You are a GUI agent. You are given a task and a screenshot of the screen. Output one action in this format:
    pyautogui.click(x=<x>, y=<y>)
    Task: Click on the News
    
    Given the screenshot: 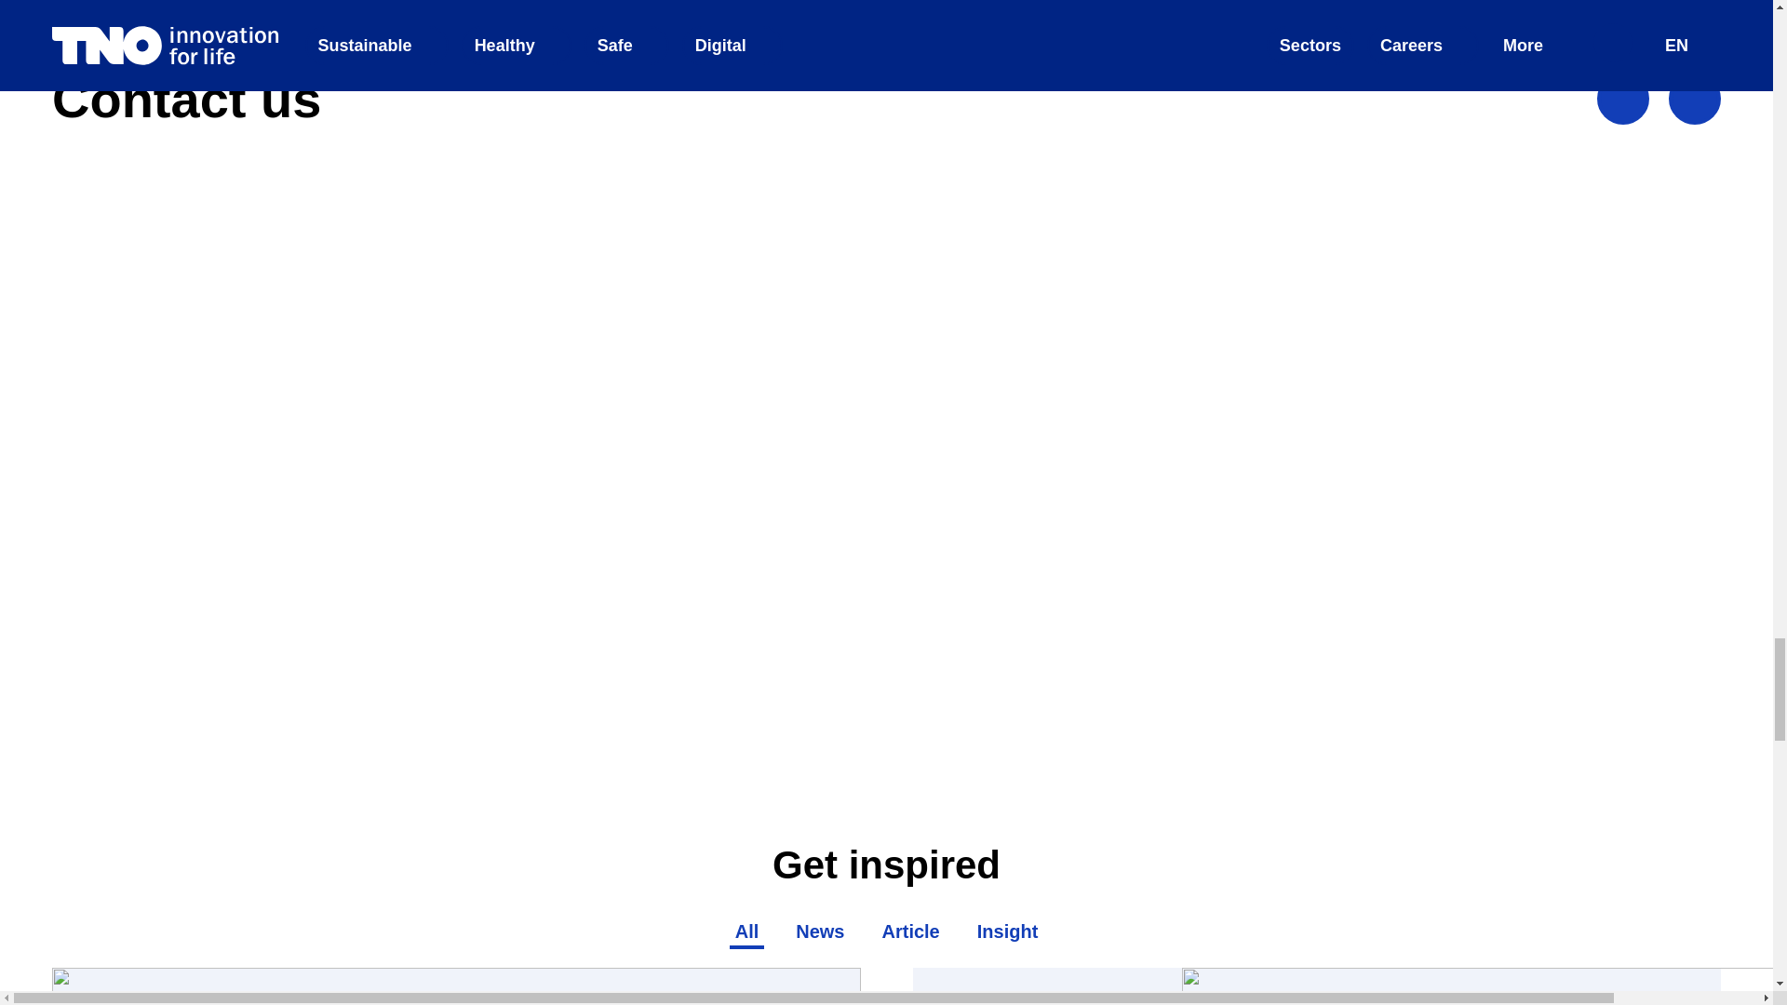 What is the action you would take?
    pyautogui.click(x=819, y=932)
    